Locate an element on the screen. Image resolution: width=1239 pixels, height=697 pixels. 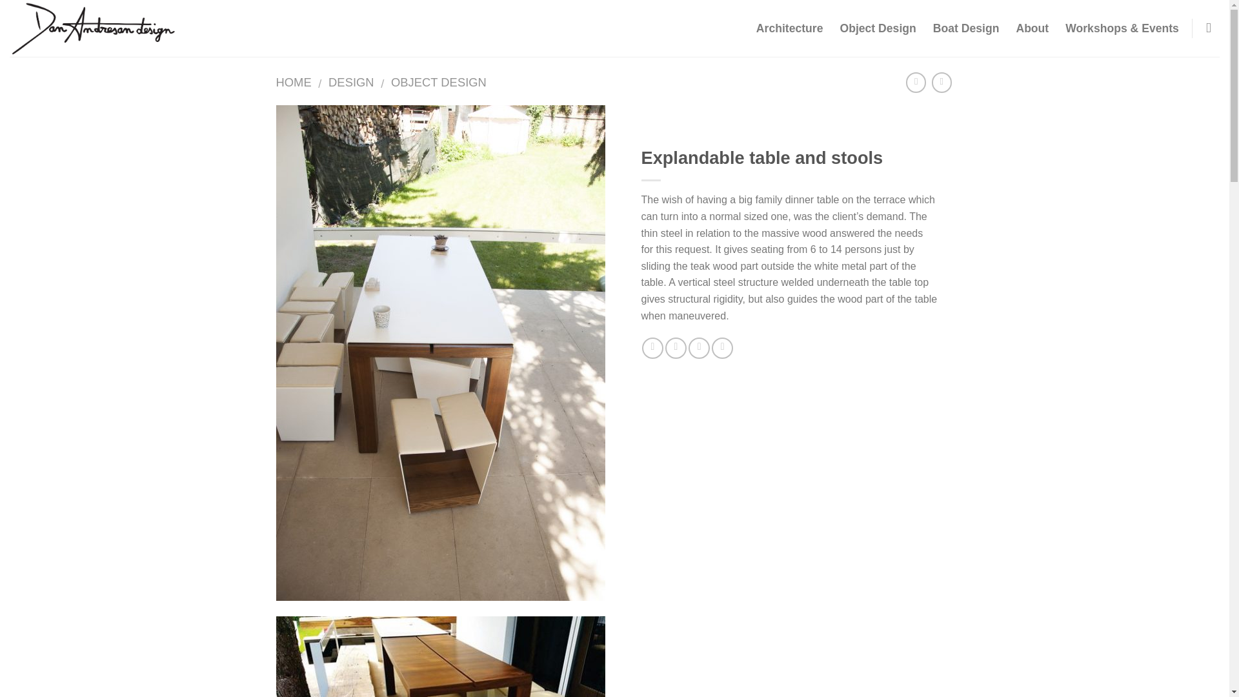
OBJECT DESIGN is located at coordinates (439, 82).